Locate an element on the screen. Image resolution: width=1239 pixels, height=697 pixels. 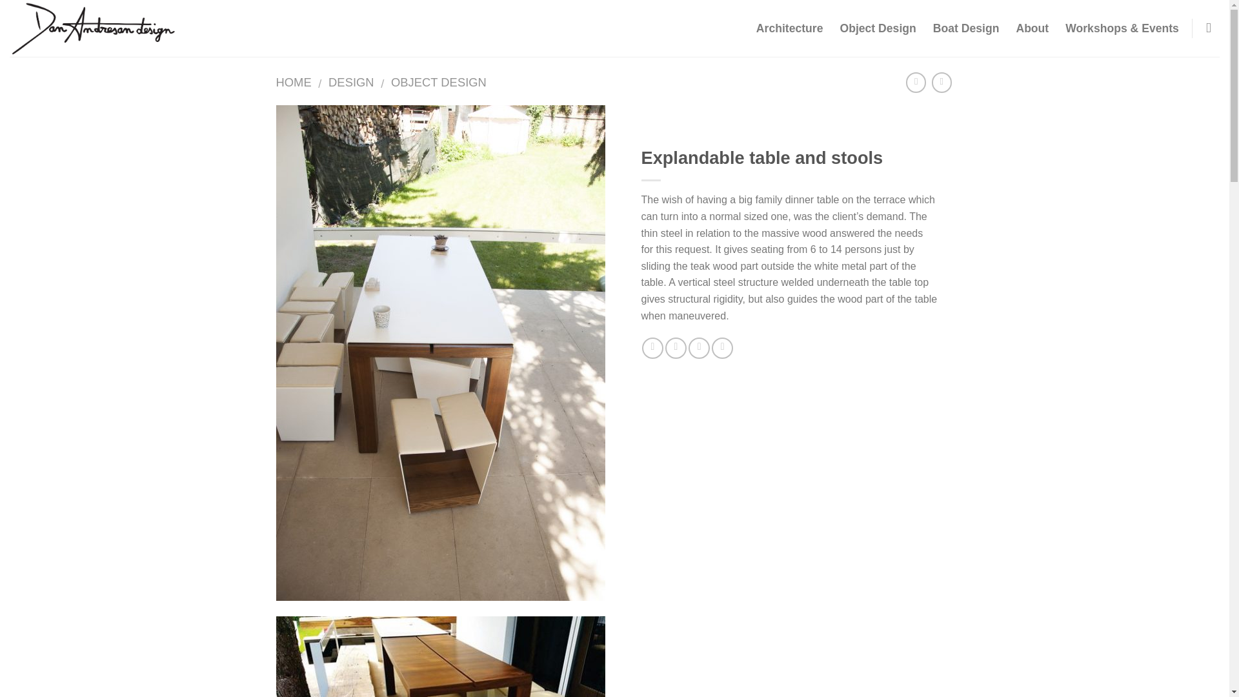
OBJECT DESIGN is located at coordinates (439, 82).